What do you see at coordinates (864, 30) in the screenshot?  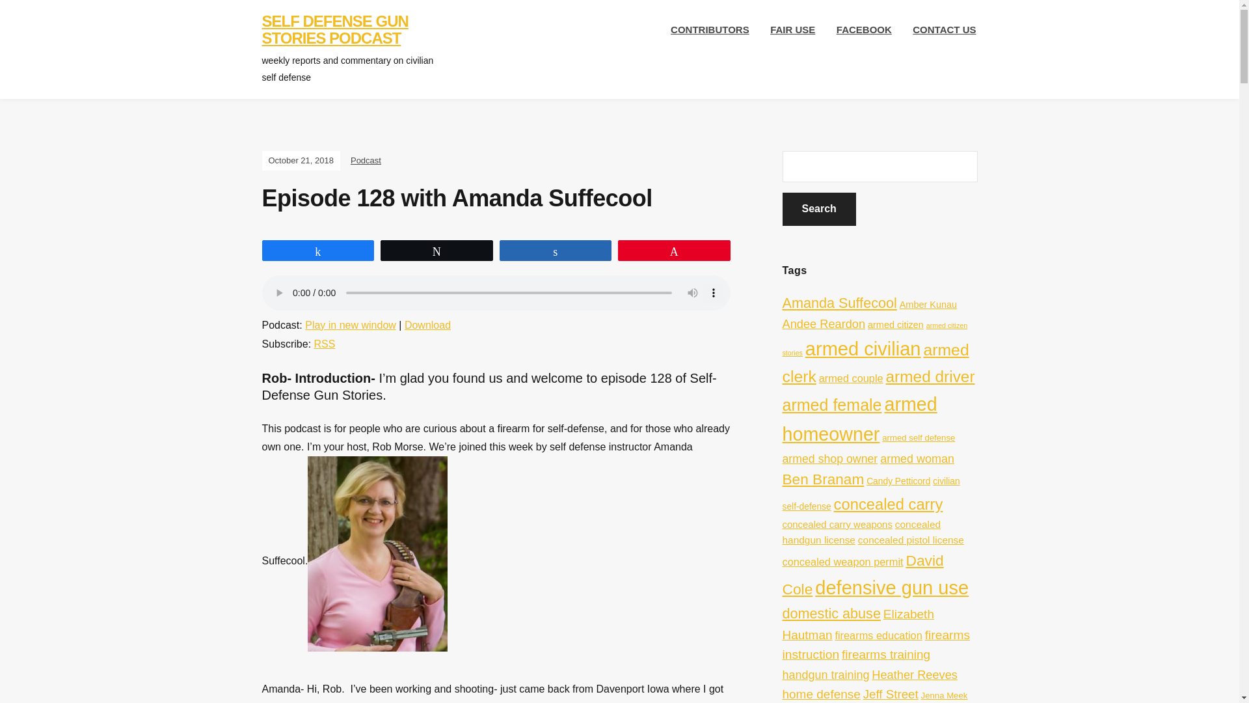 I see `FACEBOOK` at bounding box center [864, 30].